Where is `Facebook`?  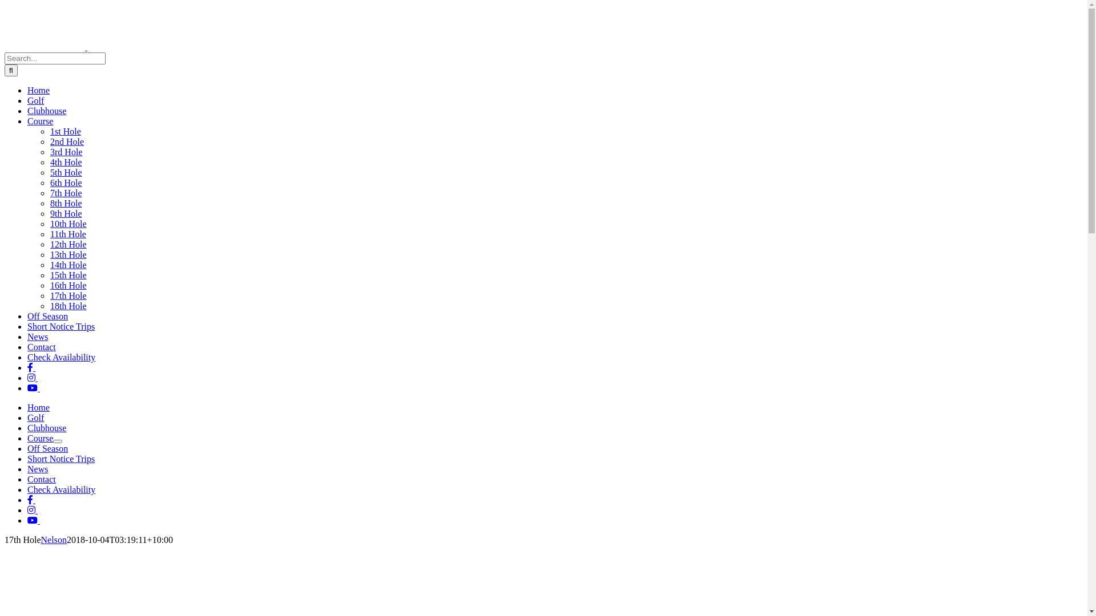 Facebook is located at coordinates (31, 500).